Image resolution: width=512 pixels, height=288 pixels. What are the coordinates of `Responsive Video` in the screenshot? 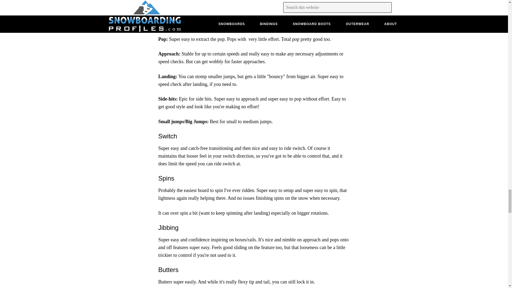 It's located at (254, 1).